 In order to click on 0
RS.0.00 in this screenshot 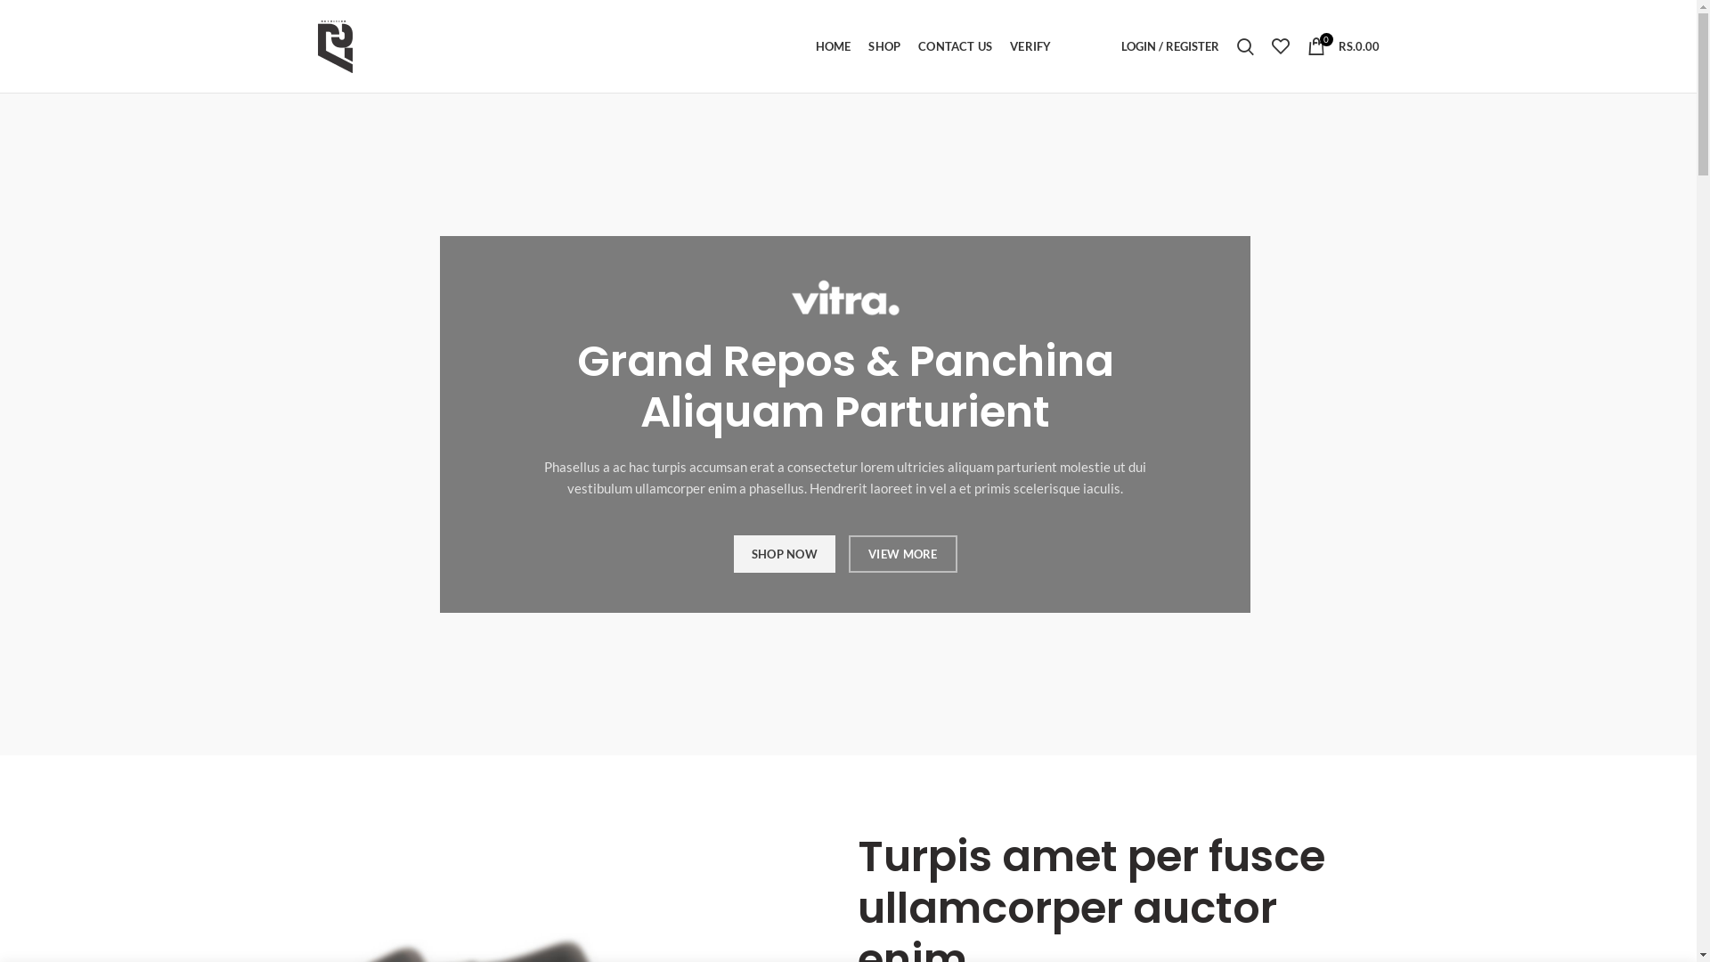, I will do `click(1343, 46)`.